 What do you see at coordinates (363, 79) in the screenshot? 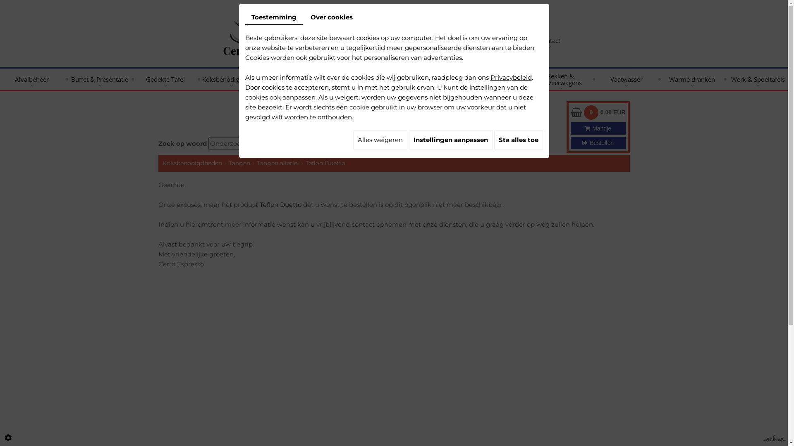
I see `Koelen & Vriezen` at bounding box center [363, 79].